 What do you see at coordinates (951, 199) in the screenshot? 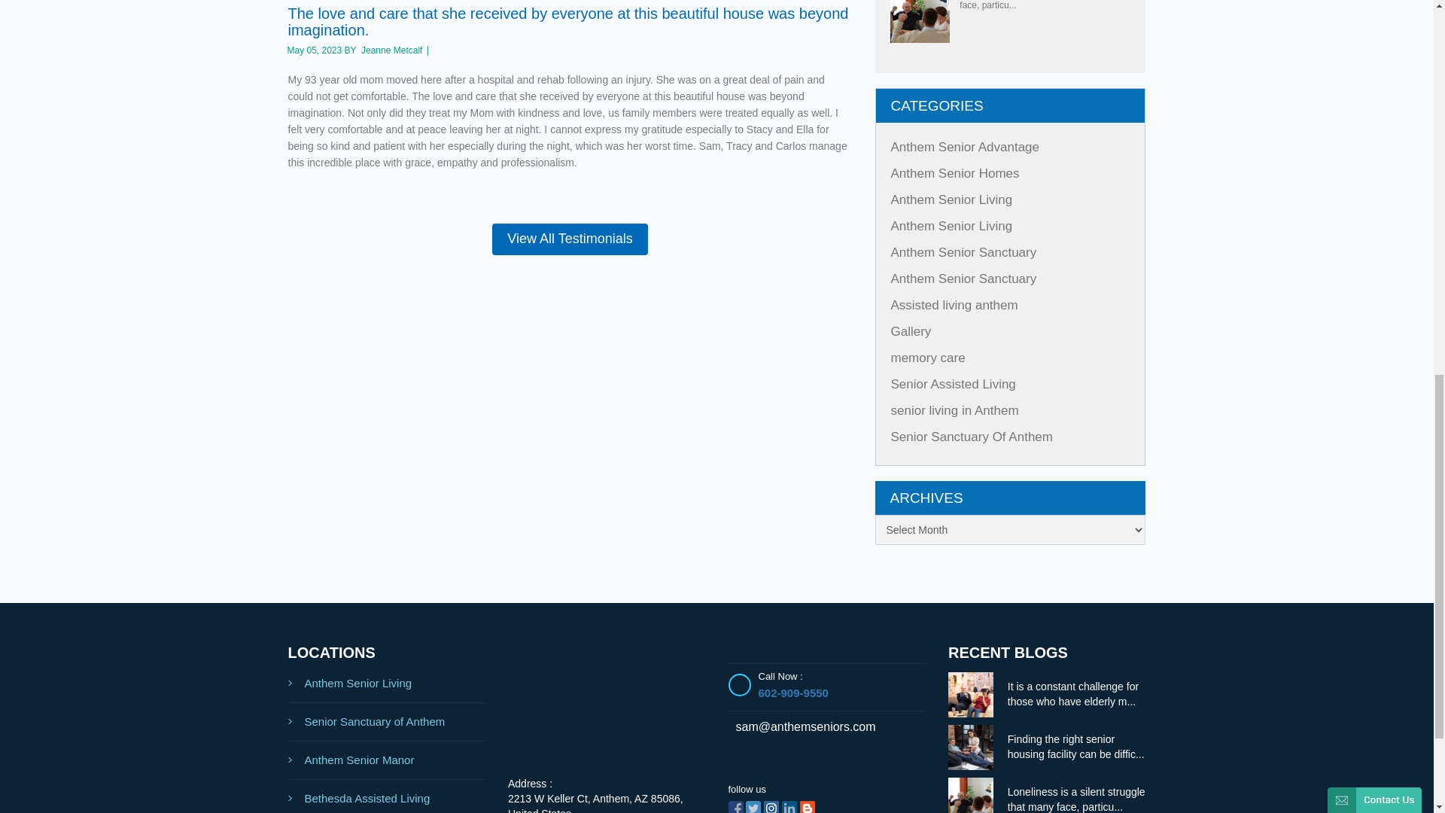
I see `Anthem Senior Living` at bounding box center [951, 199].